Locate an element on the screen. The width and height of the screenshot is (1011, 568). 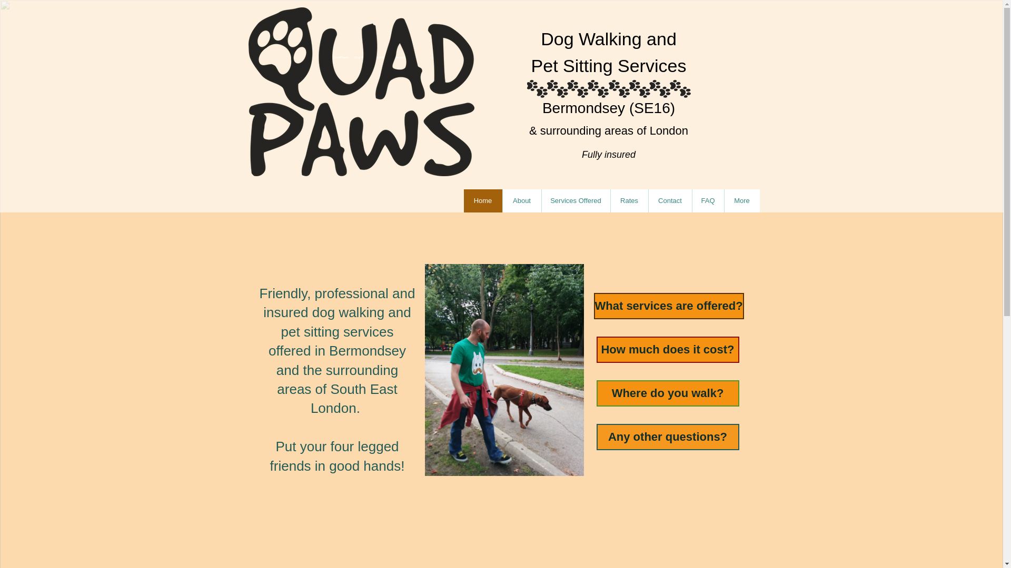
Home is located at coordinates (482, 200).